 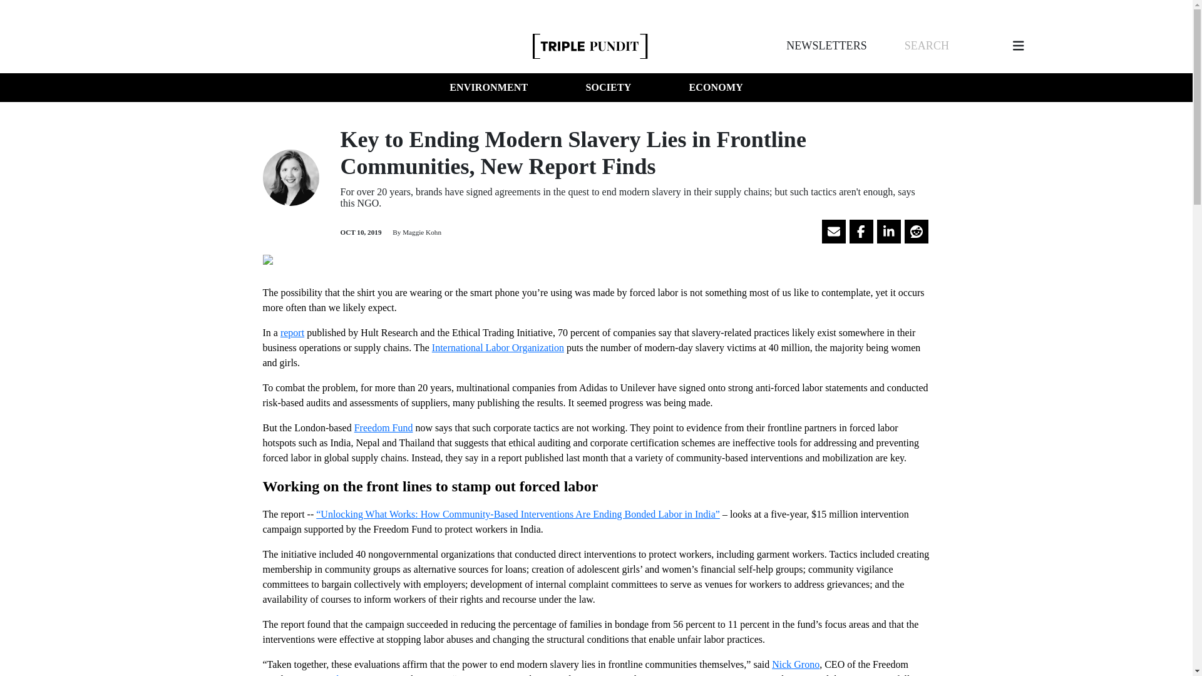 I want to click on ECONOMY, so click(x=716, y=88).